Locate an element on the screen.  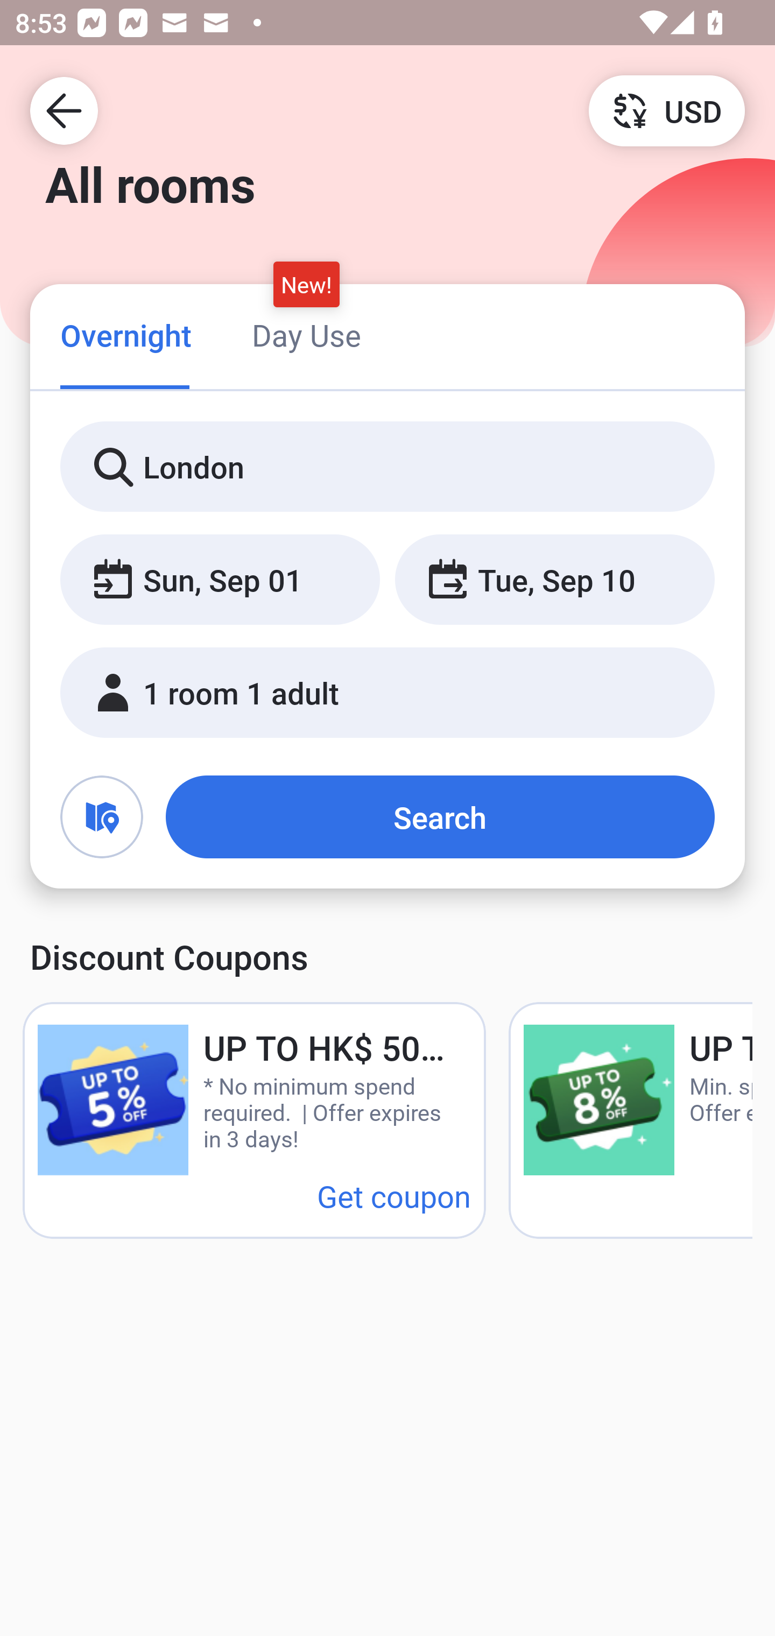
Sun, Sep 01 is located at coordinates (220, 580).